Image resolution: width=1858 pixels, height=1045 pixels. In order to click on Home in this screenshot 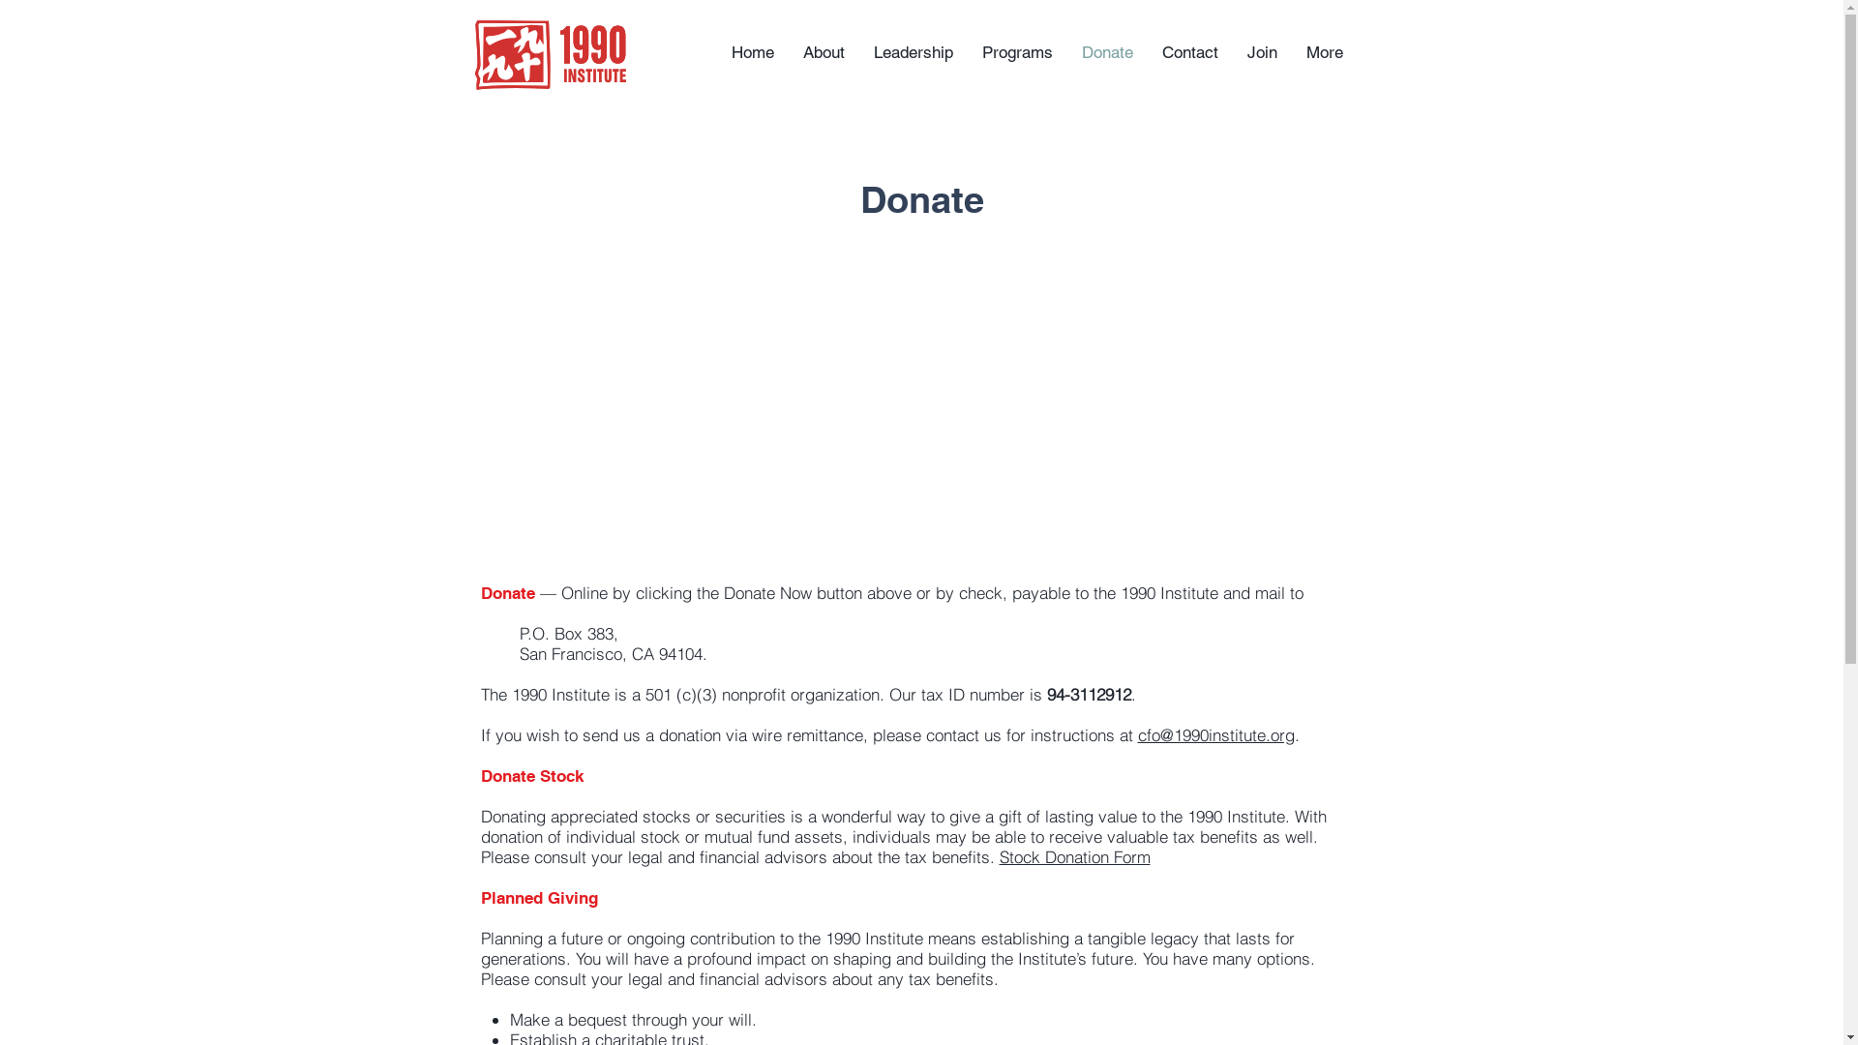, I will do `click(752, 52)`.